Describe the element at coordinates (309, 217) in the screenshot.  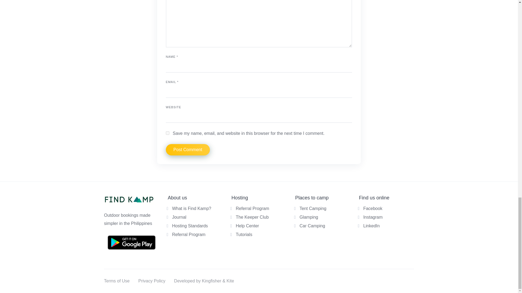
I see `Glamping` at that location.